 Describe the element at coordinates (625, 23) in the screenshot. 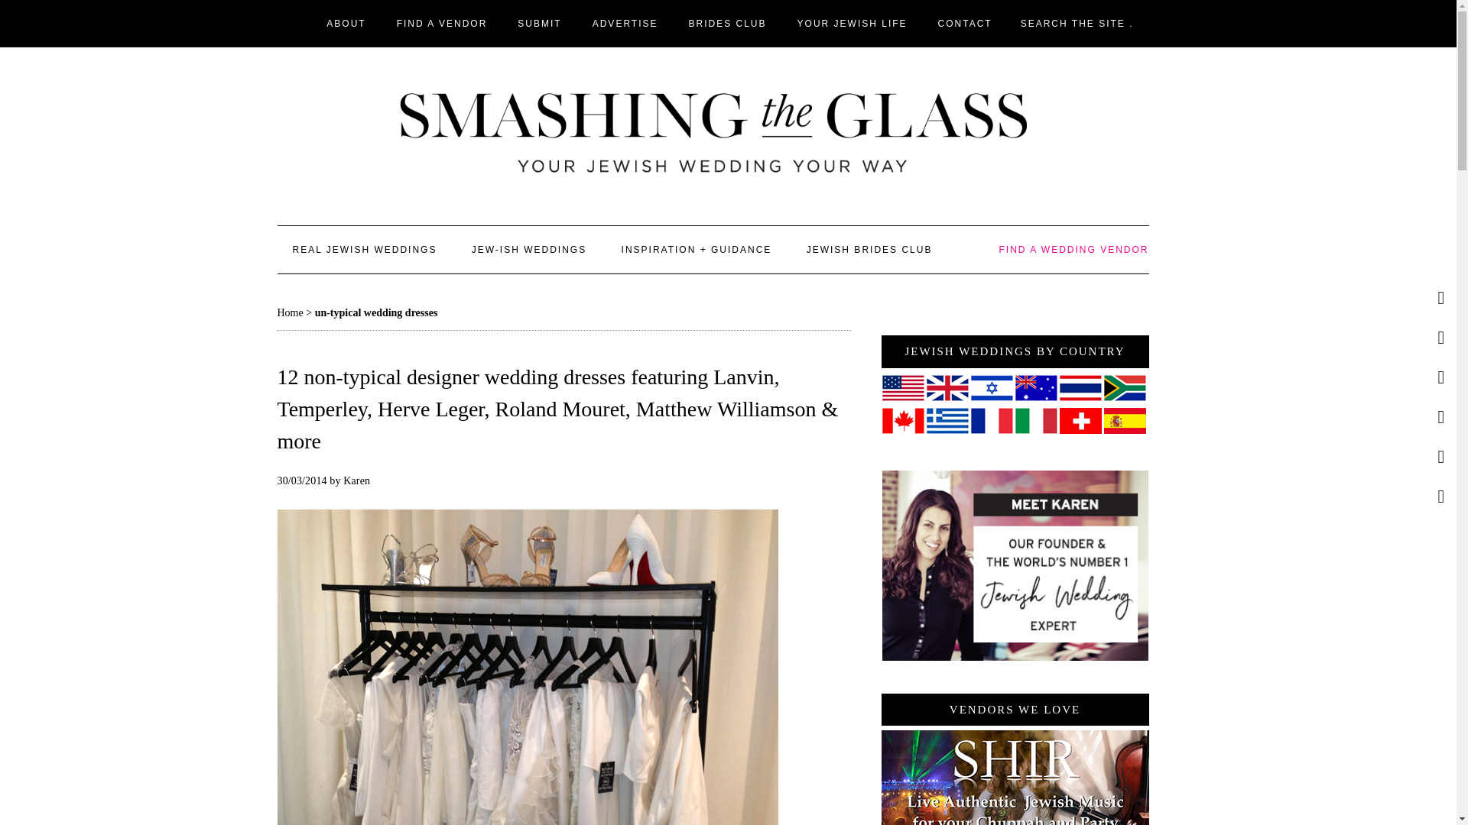

I see `ADVERTISE` at that location.